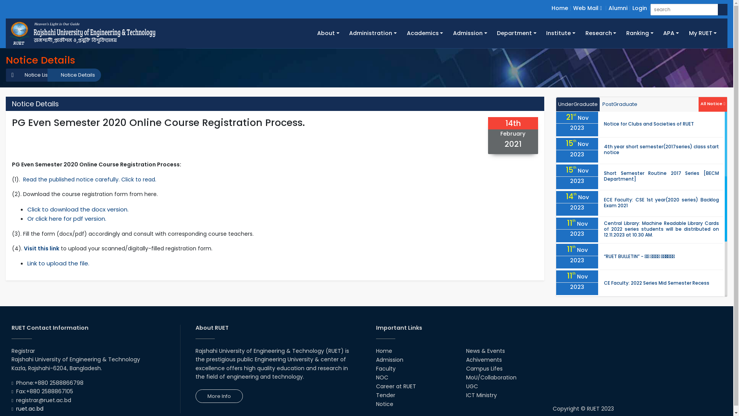  Describe the element at coordinates (703, 33) in the screenshot. I see `My RUET` at that location.